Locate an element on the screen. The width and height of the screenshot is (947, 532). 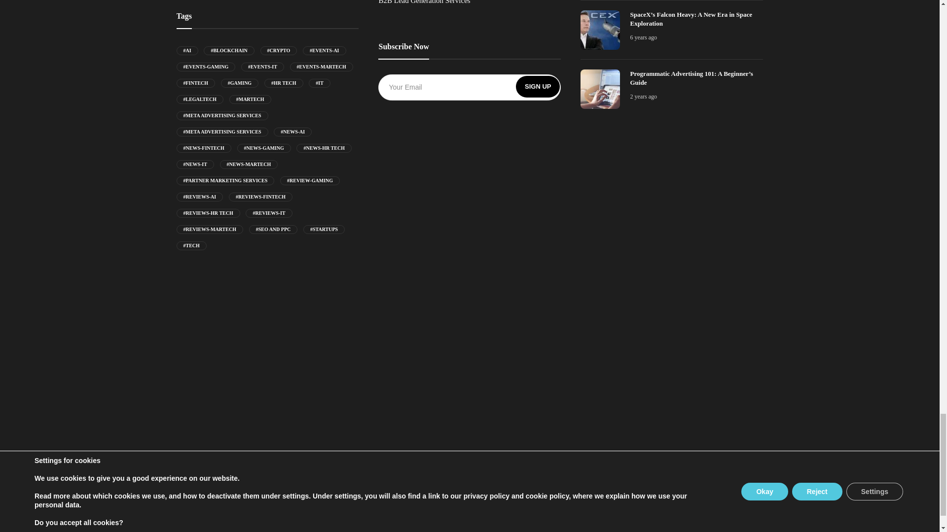
Sign Up is located at coordinates (538, 87).